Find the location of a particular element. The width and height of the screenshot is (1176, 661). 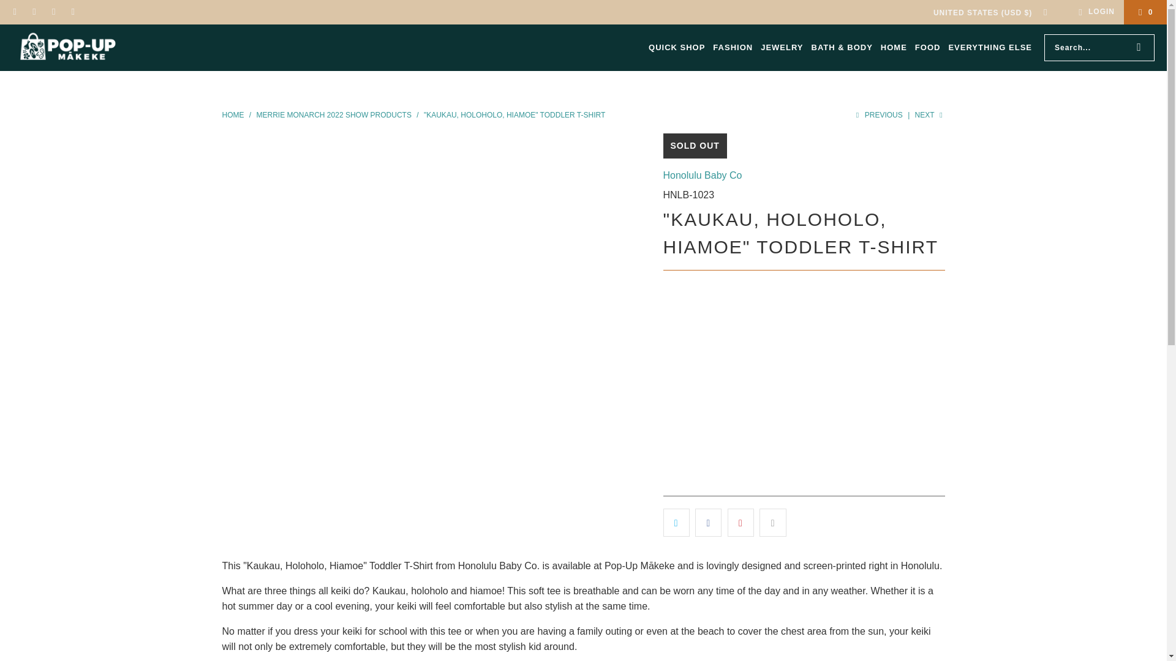

Share this on Pinterest is located at coordinates (741, 522).